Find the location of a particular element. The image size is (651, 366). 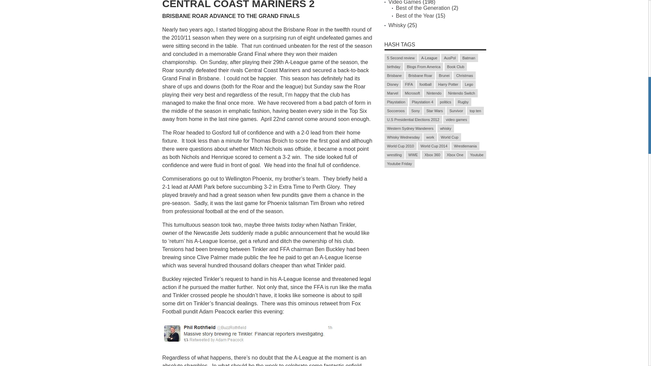

tinklertweet is located at coordinates (248, 333).